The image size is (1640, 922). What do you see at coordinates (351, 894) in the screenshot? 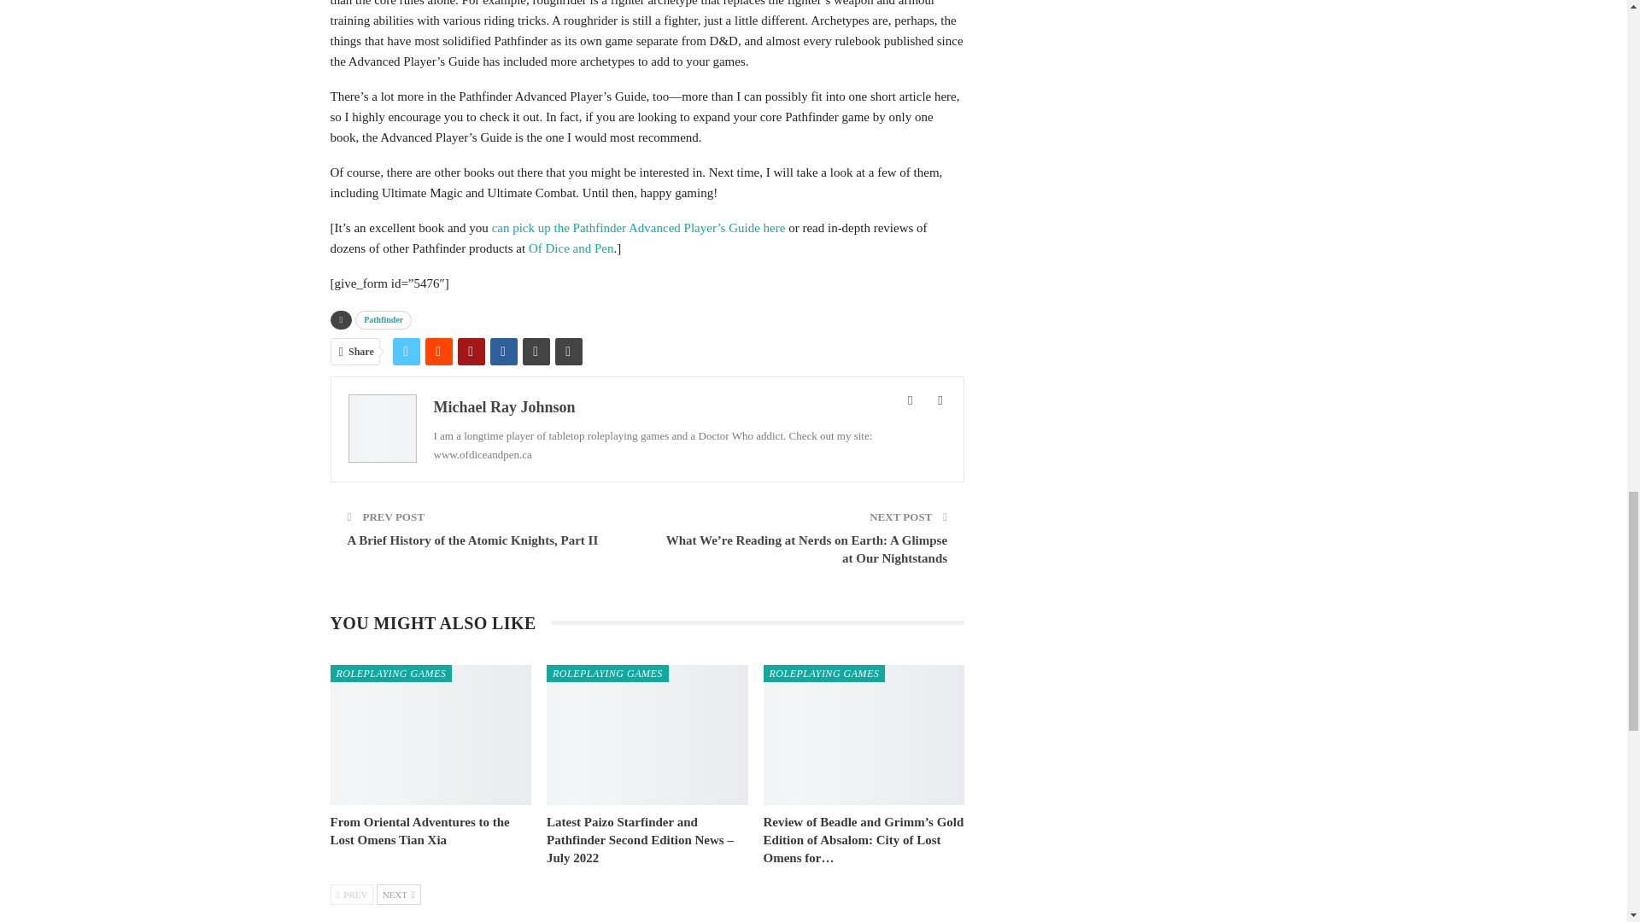
I see `Previous` at bounding box center [351, 894].